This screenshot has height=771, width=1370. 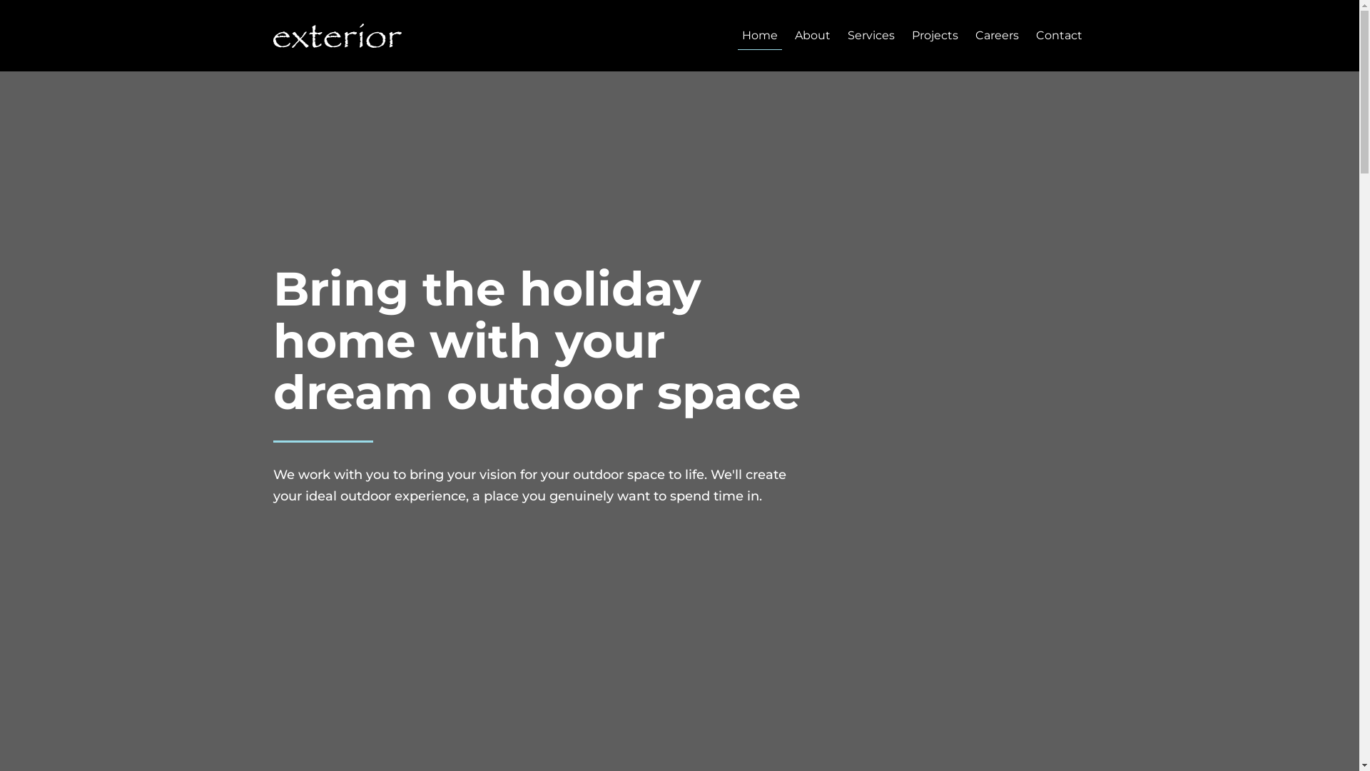 What do you see at coordinates (813, 36) in the screenshot?
I see `About` at bounding box center [813, 36].